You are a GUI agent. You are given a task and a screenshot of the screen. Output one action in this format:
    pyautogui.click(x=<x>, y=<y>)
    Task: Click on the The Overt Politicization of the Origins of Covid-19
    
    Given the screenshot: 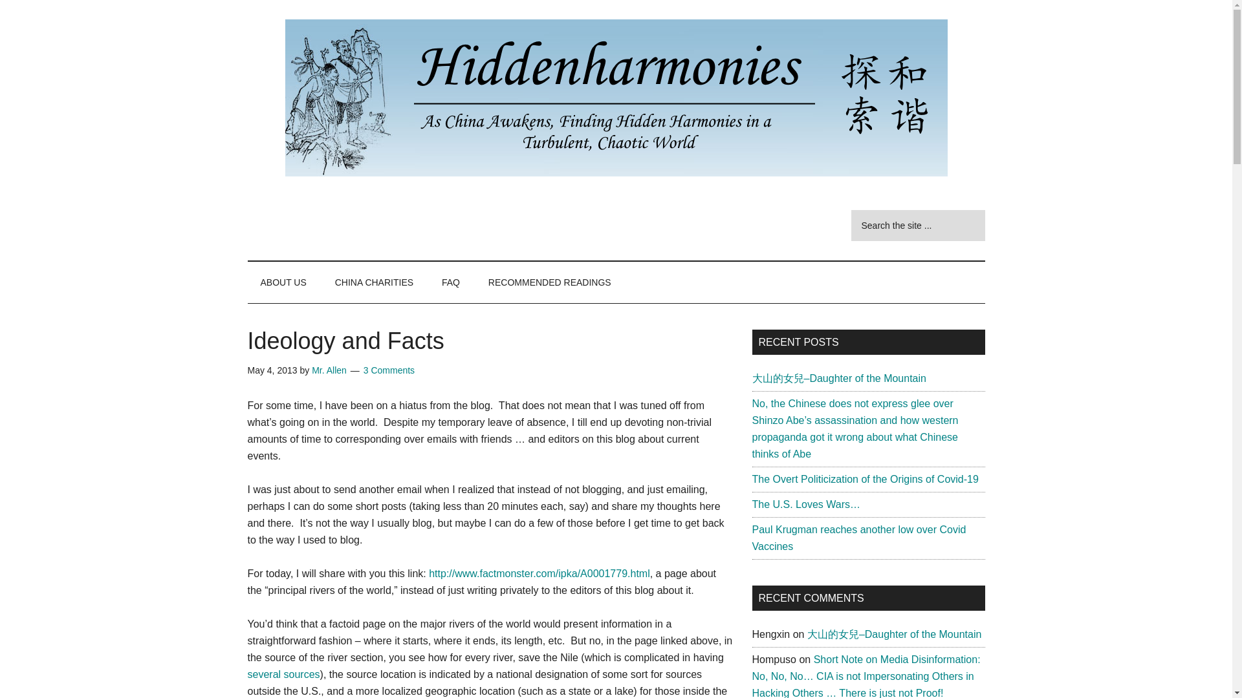 What is the action you would take?
    pyautogui.click(x=864, y=479)
    